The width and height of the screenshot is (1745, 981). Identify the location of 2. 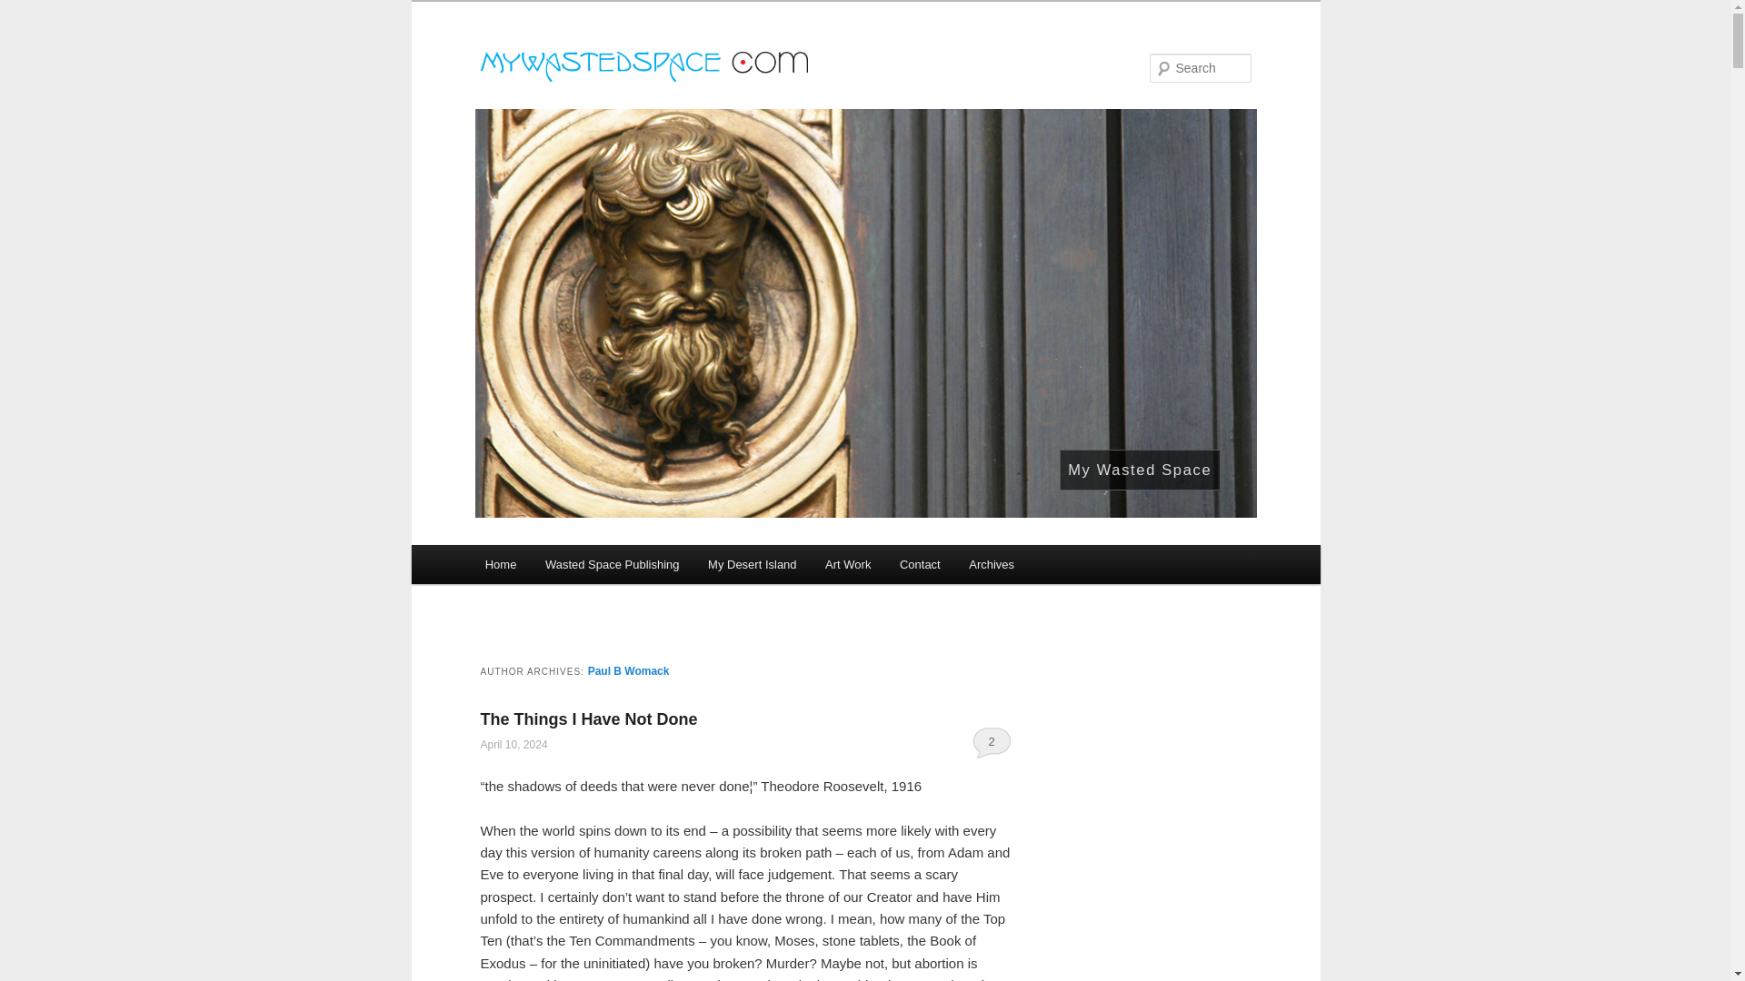
(992, 741).